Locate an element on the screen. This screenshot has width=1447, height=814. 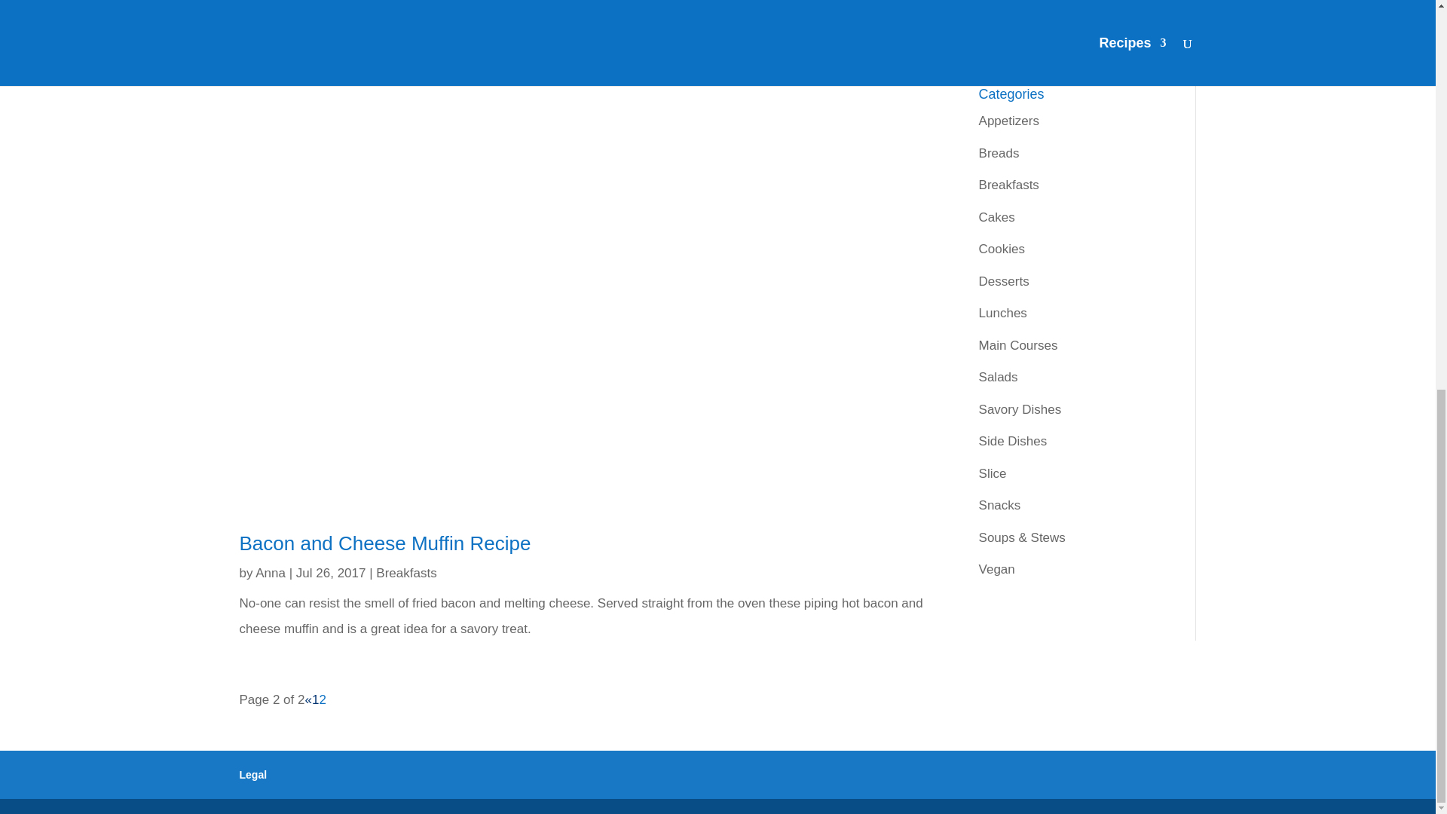
Bacon and Cheese Muffin Recipe is located at coordinates (385, 543).